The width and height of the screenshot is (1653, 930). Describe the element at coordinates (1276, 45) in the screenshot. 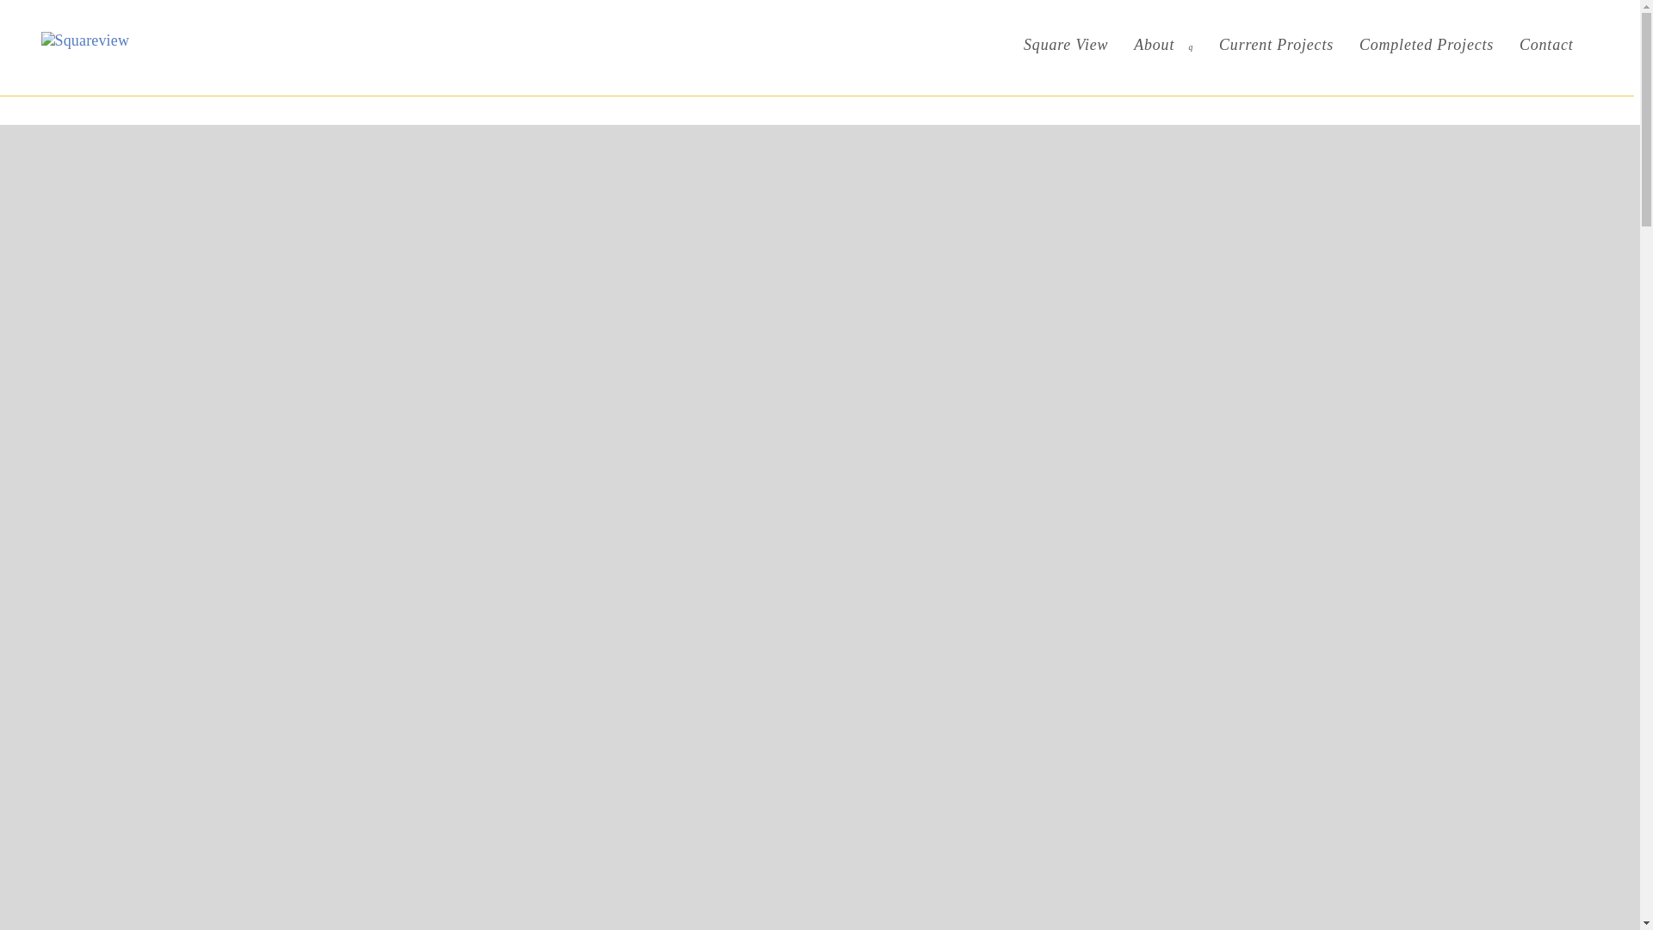

I see `Current Projects` at that location.